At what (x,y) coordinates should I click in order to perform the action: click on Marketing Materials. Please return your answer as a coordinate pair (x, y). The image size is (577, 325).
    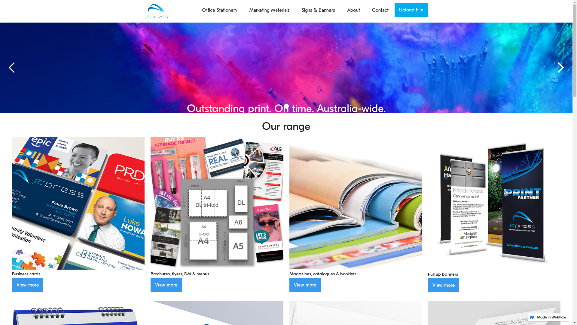
    Looking at the image, I should click on (269, 10).